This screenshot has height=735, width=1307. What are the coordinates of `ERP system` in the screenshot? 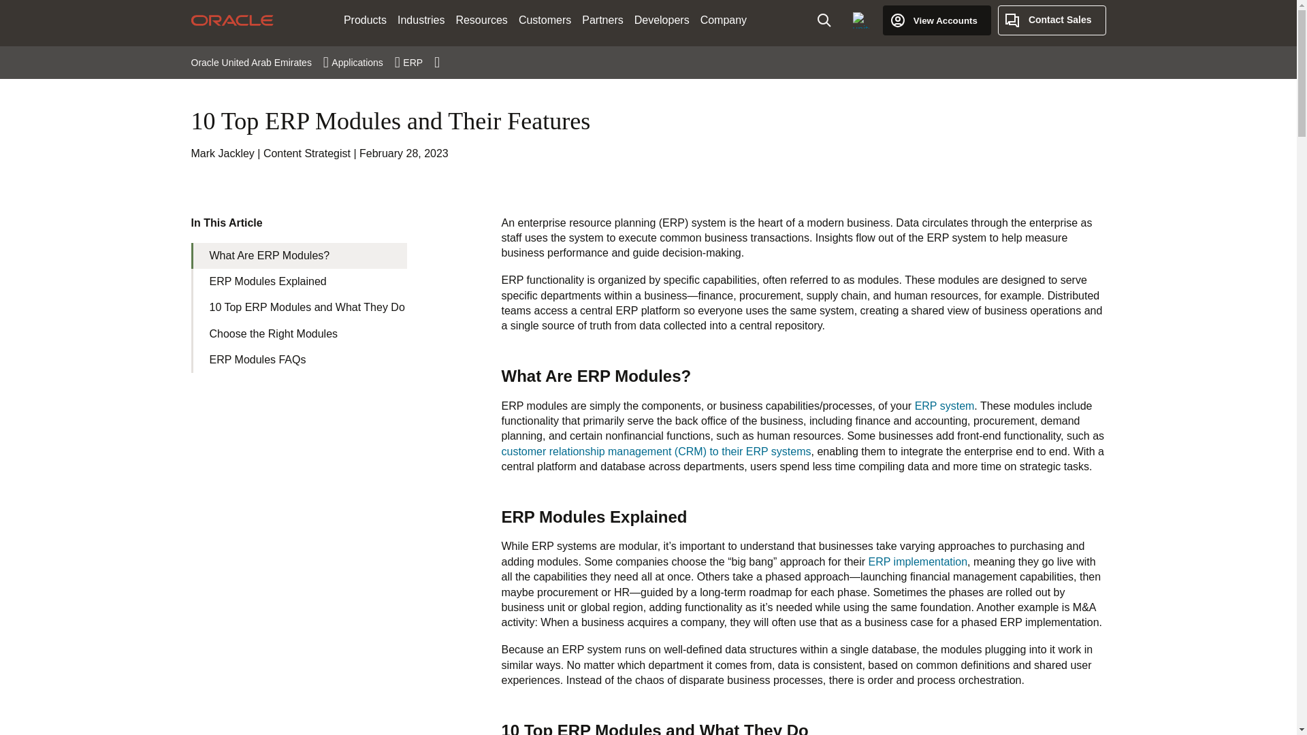 It's located at (945, 406).